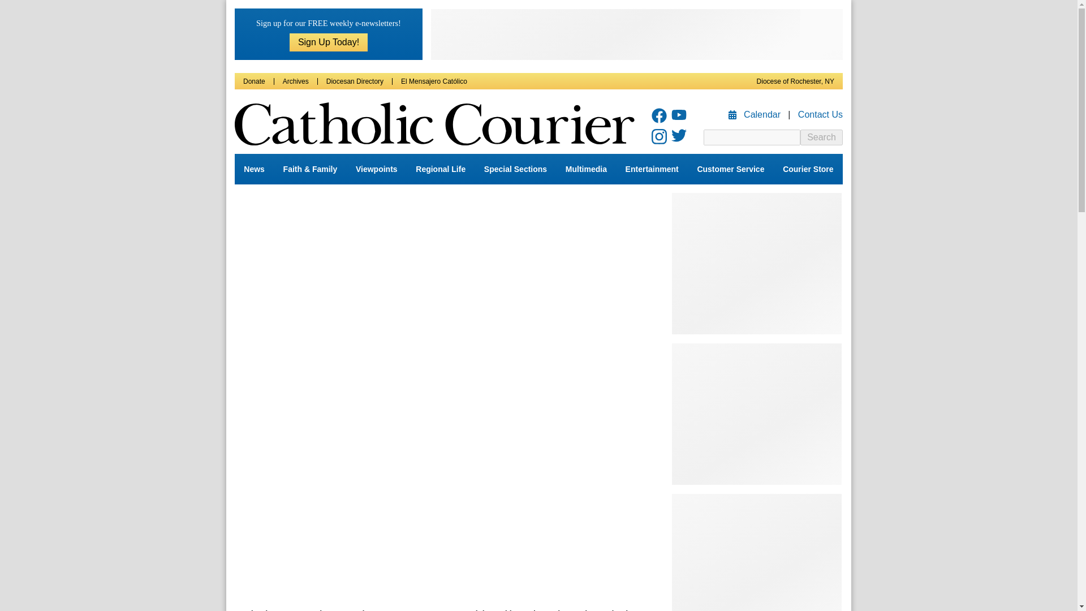  I want to click on Viewpoints, so click(376, 169).